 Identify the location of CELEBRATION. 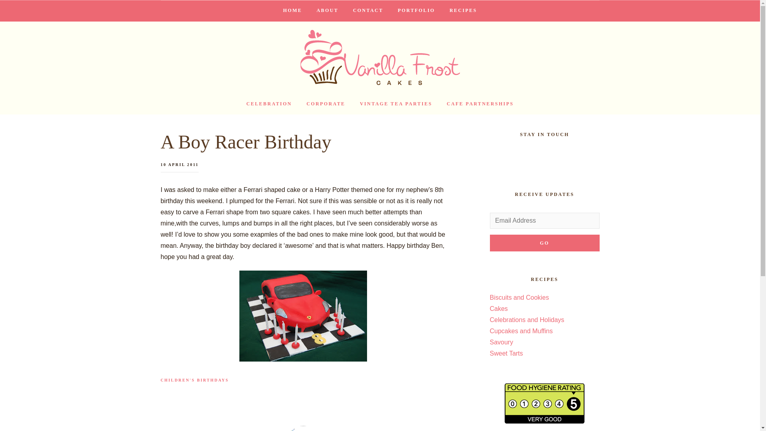
(268, 104).